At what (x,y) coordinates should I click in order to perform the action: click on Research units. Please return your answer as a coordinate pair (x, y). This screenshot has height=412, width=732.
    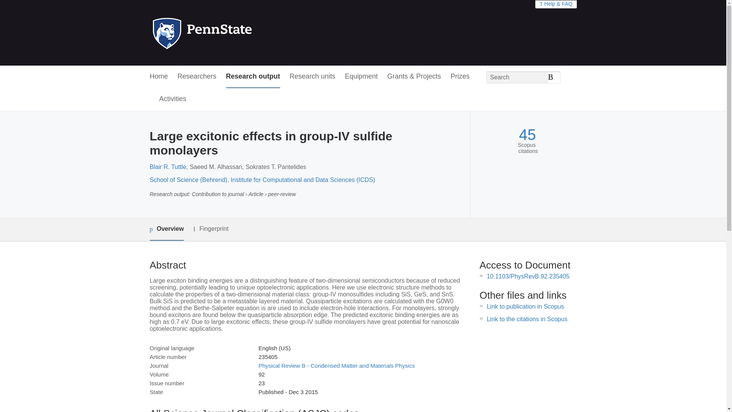
    Looking at the image, I should click on (313, 77).